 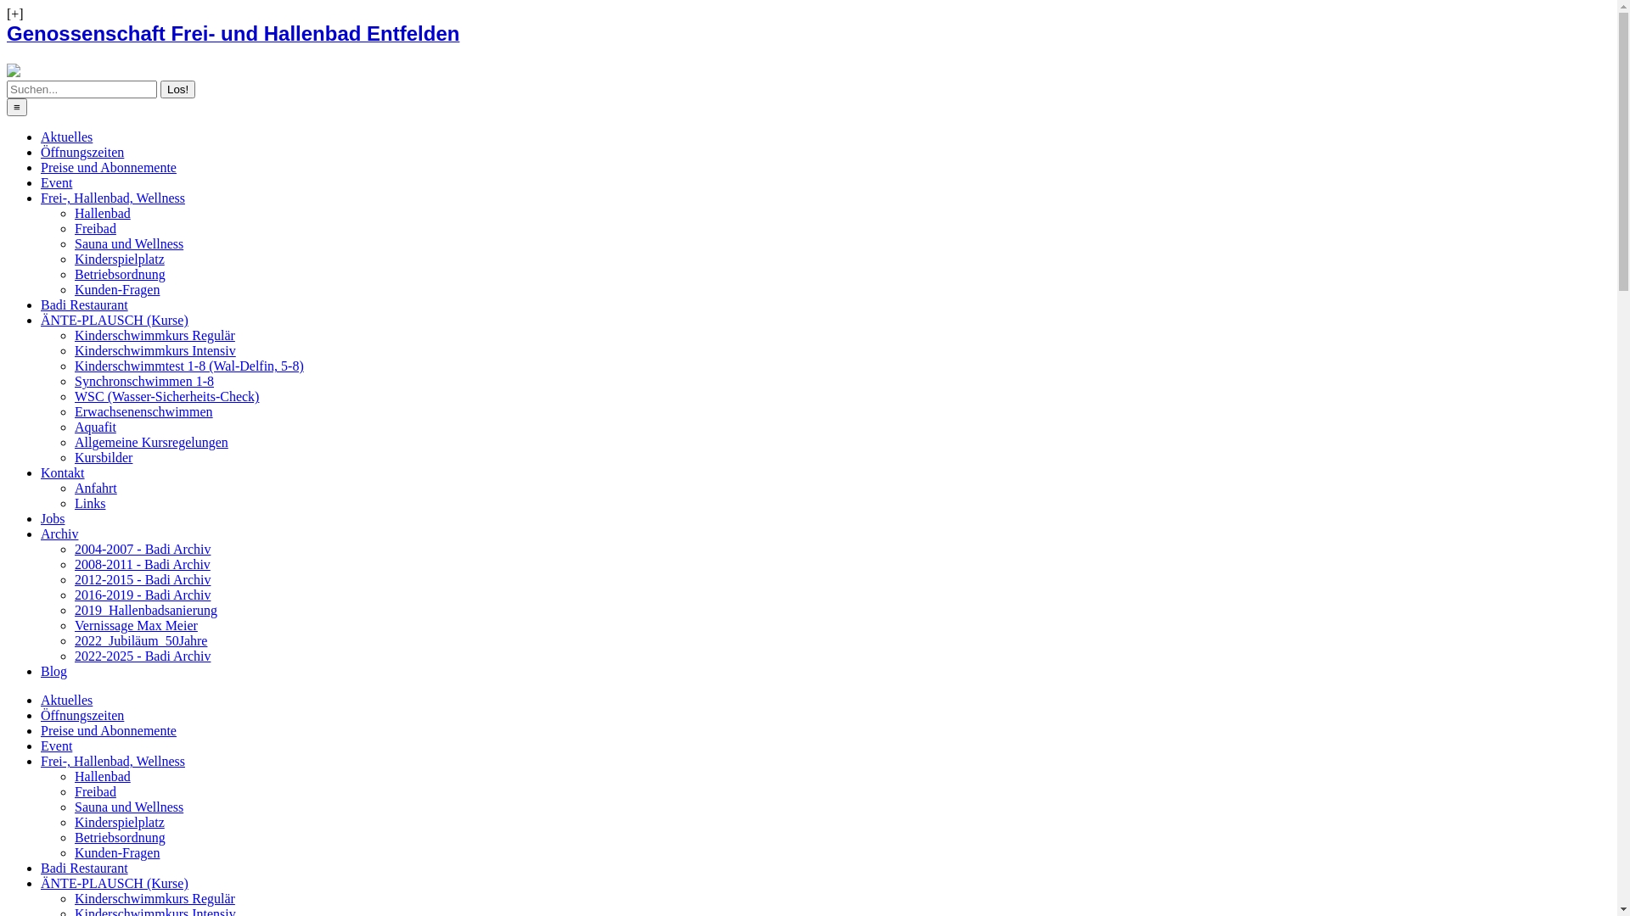 What do you see at coordinates (53, 519) in the screenshot?
I see `Jobs` at bounding box center [53, 519].